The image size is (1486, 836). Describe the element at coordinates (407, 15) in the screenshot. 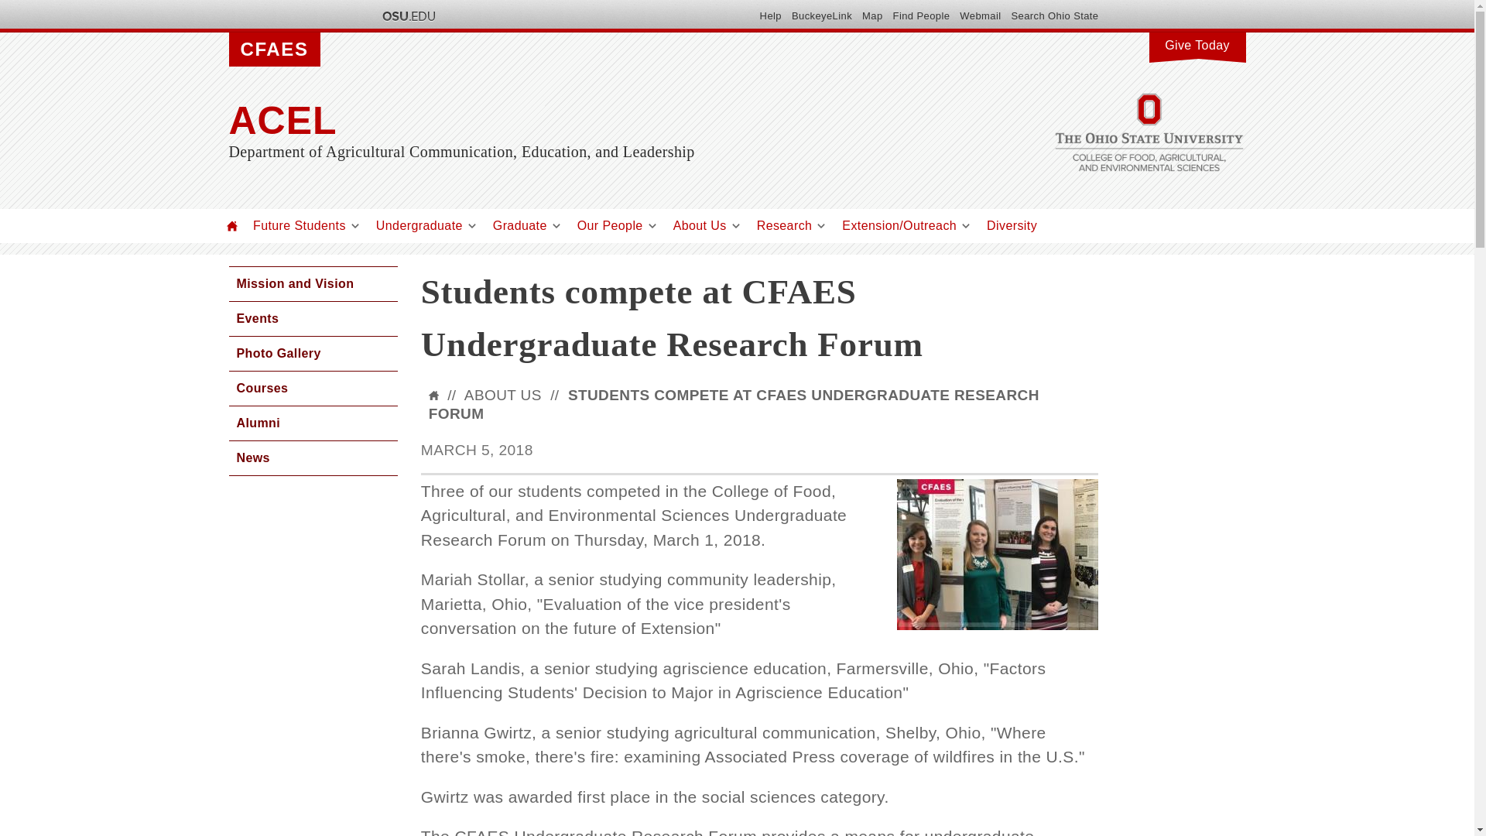

I see `The Ohio State University` at that location.